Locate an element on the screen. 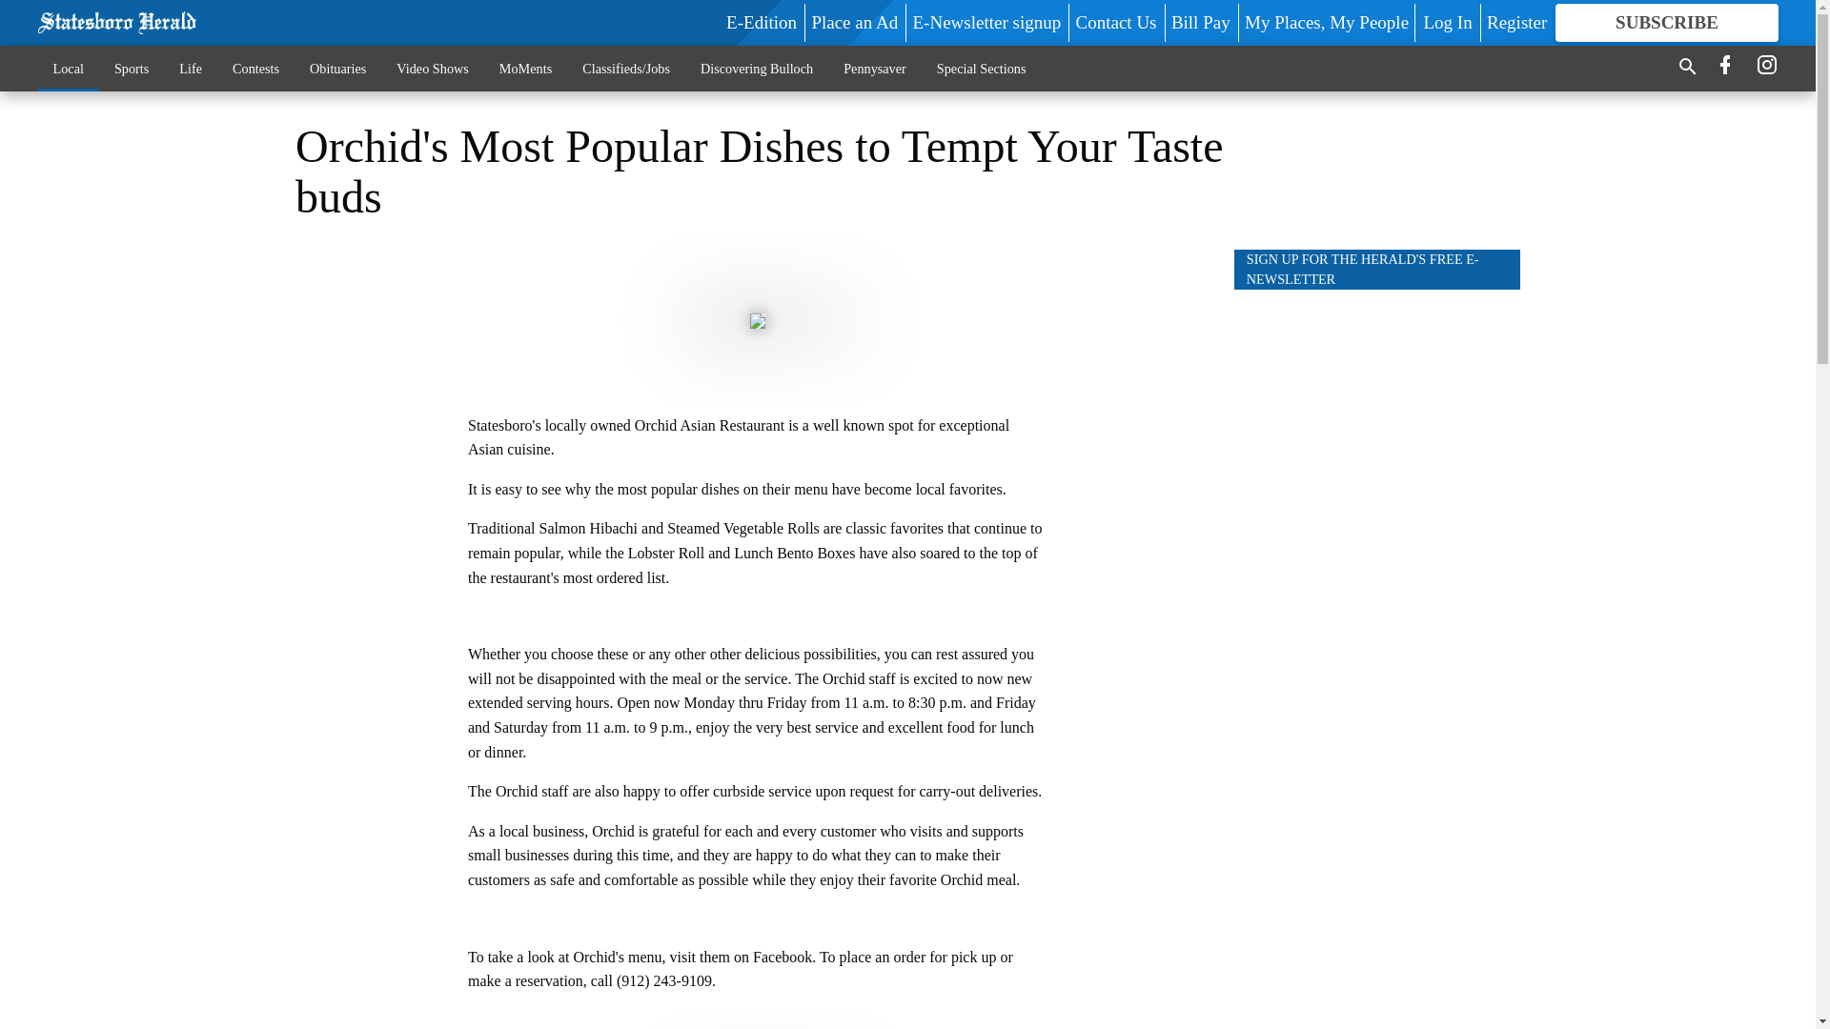 The height and width of the screenshot is (1029, 1830). Log In is located at coordinates (1447, 22).